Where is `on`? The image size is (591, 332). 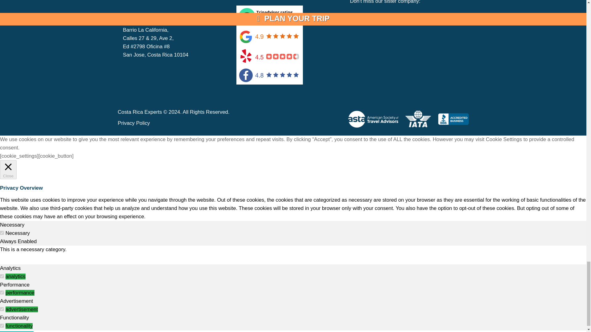
on is located at coordinates (2, 292).